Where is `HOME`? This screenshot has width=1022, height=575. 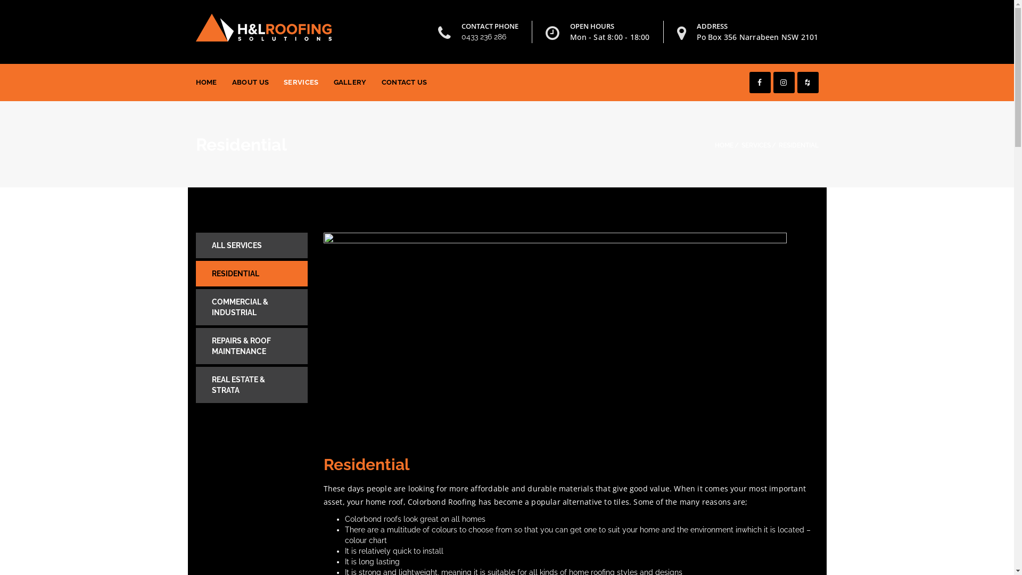
HOME is located at coordinates (207, 83).